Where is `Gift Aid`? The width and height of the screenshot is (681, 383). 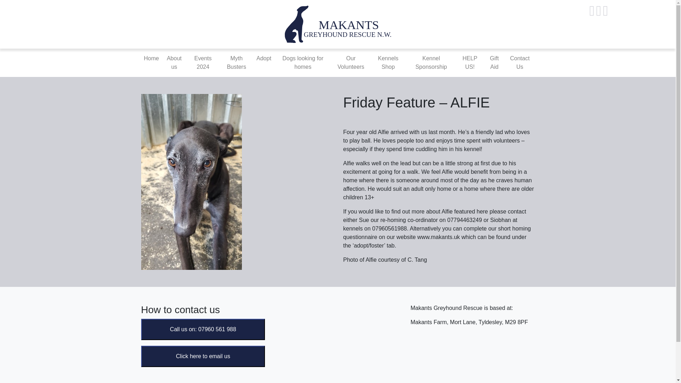 Gift Aid is located at coordinates (494, 62).